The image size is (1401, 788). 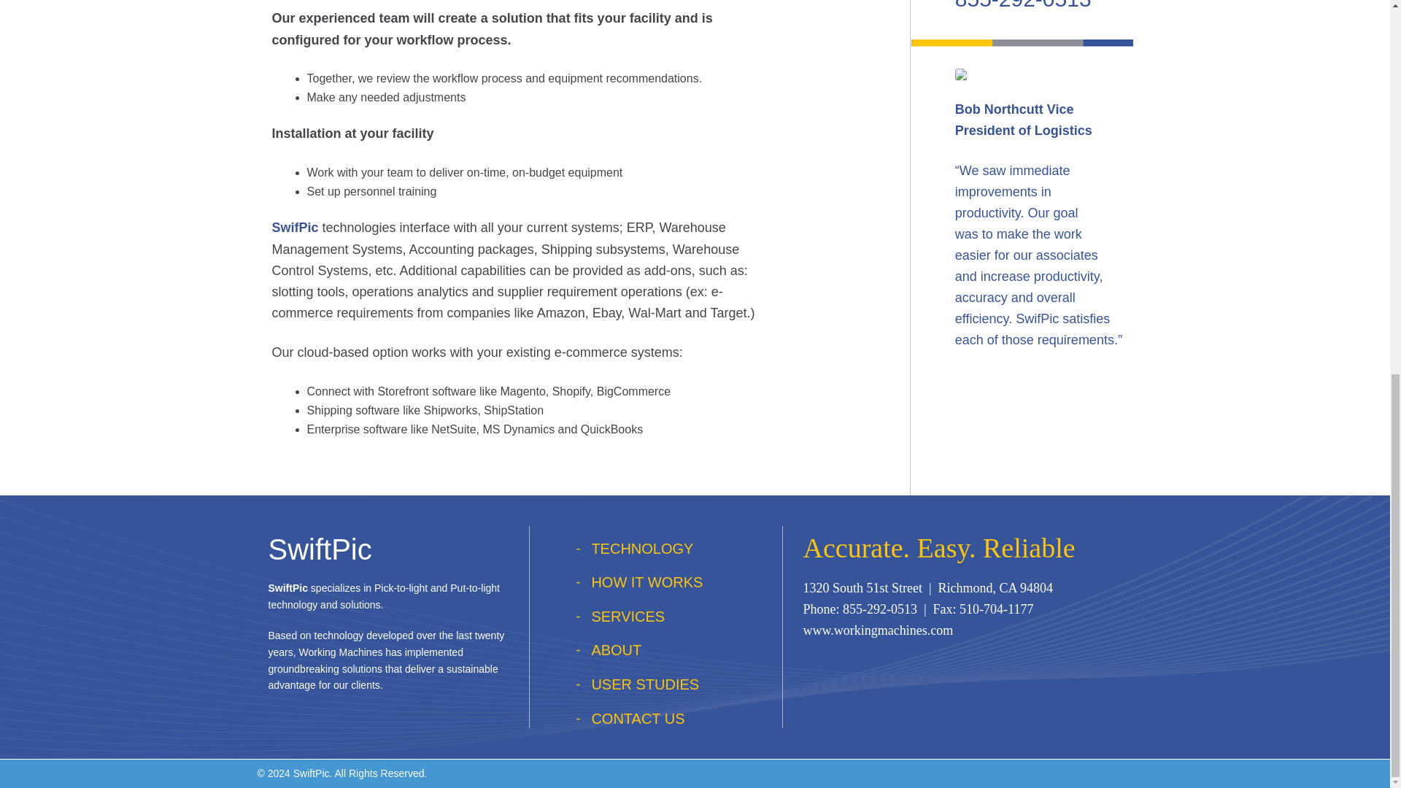 I want to click on HOW IT WORKS, so click(x=647, y=582).